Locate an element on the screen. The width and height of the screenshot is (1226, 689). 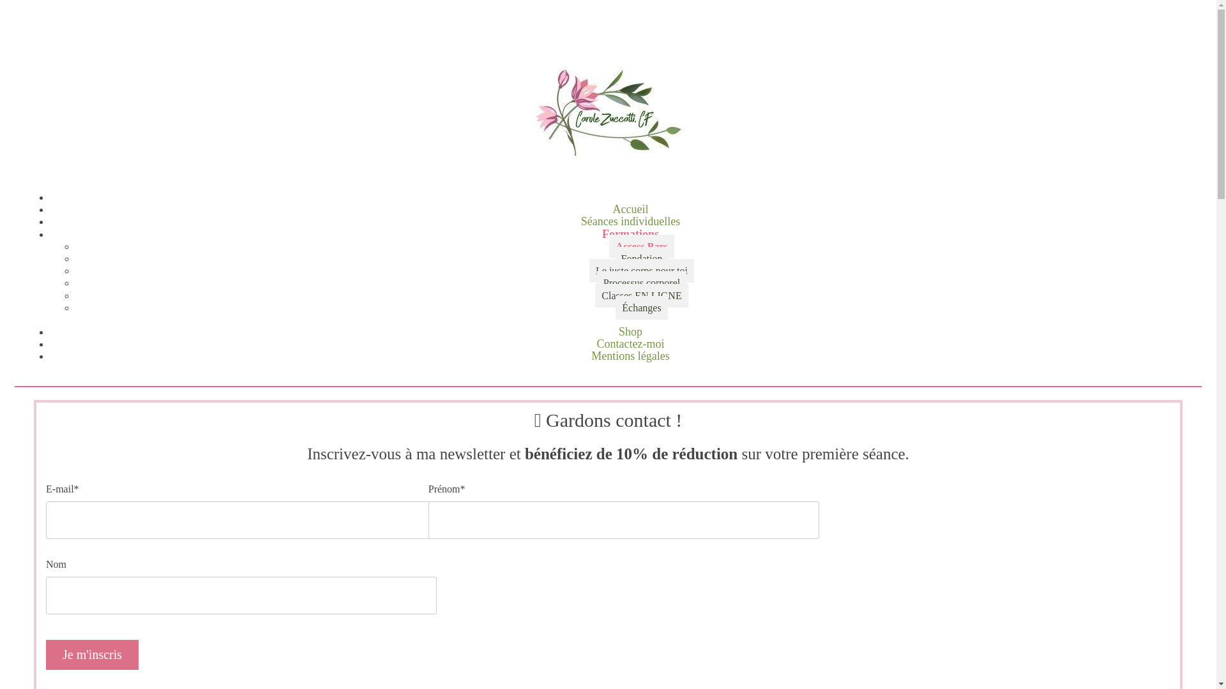
Access Bars is located at coordinates (641, 246).